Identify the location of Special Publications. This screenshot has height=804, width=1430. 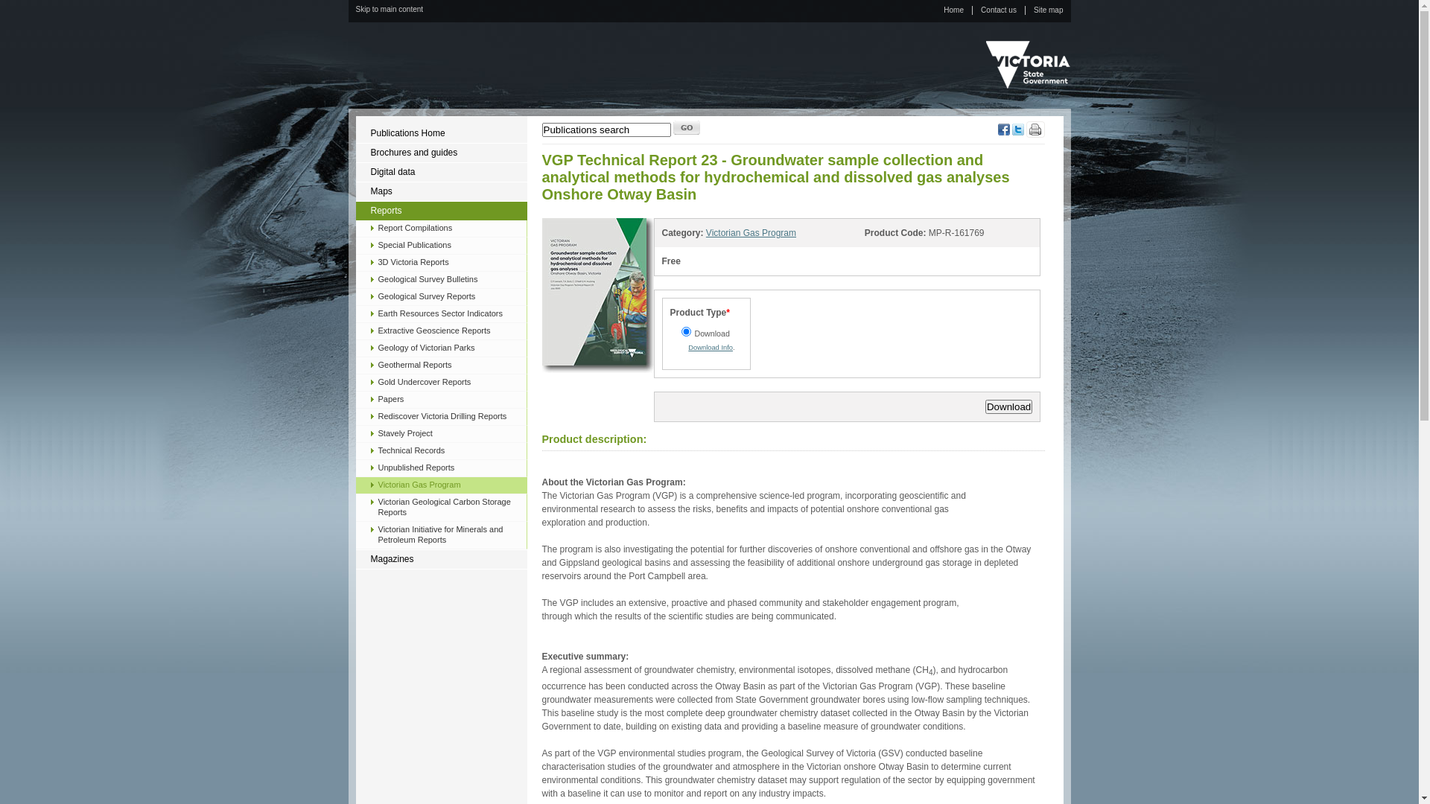
(441, 246).